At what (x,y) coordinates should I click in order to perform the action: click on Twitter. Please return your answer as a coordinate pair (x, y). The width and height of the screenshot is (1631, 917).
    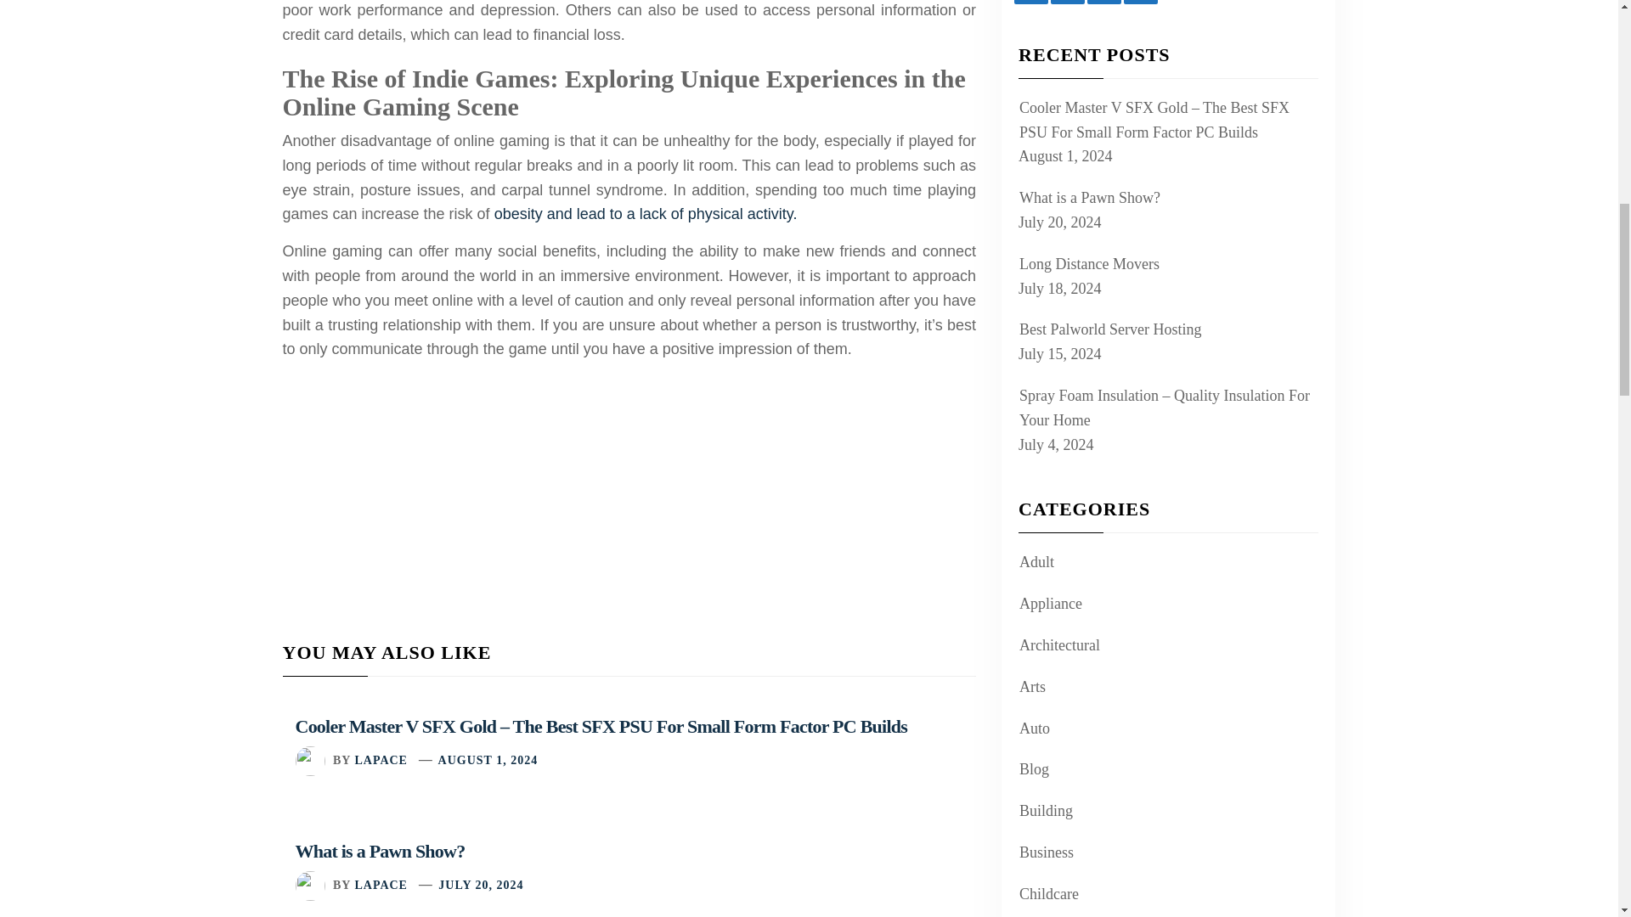
    Looking at the image, I should click on (1140, 2).